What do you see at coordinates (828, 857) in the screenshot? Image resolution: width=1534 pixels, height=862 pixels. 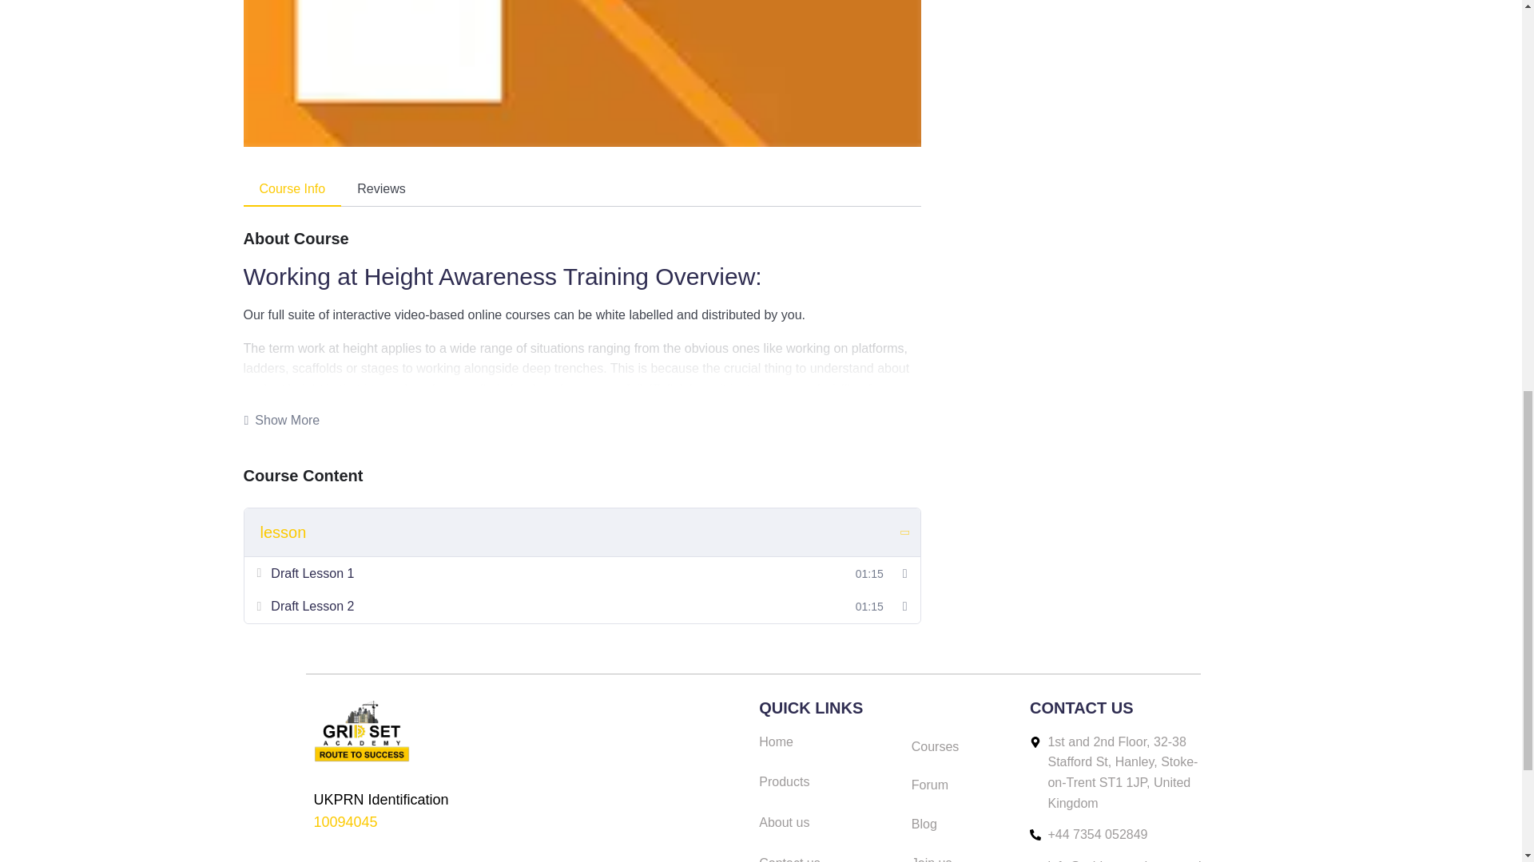 I see `Contact us` at bounding box center [828, 857].